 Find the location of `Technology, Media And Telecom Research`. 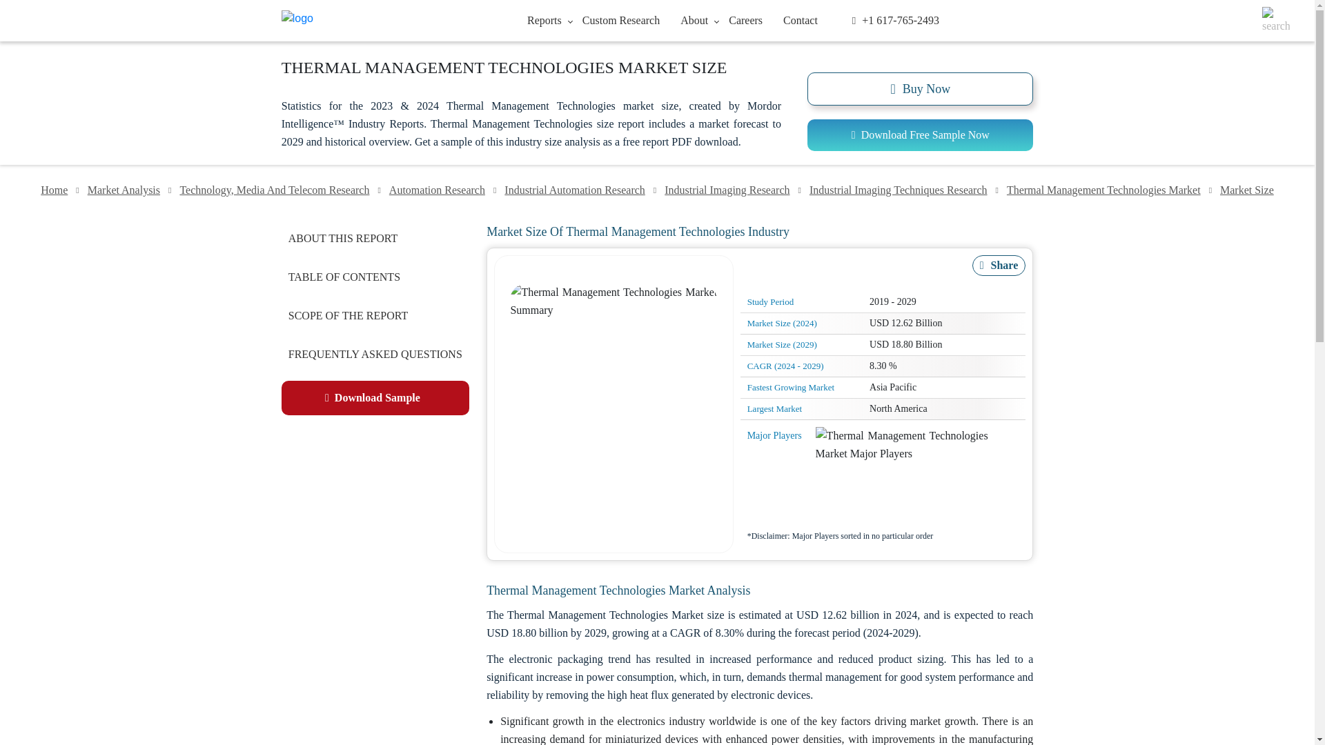

Technology, Media And Telecom Research is located at coordinates (274, 190).